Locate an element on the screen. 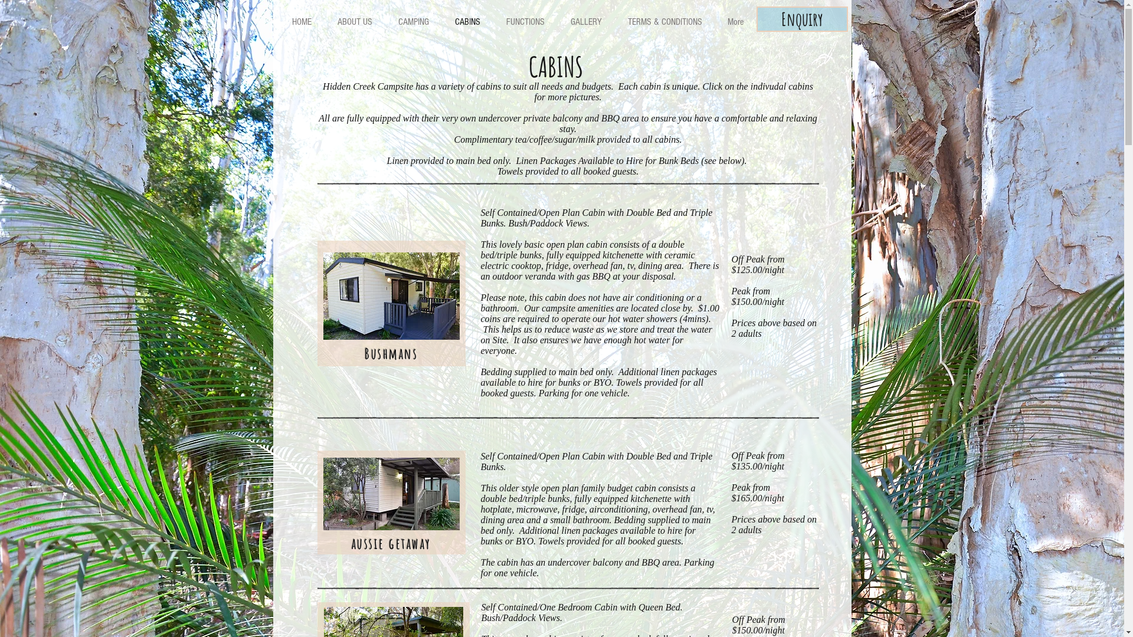 This screenshot has height=637, width=1133. ABOUT US is located at coordinates (355, 22).